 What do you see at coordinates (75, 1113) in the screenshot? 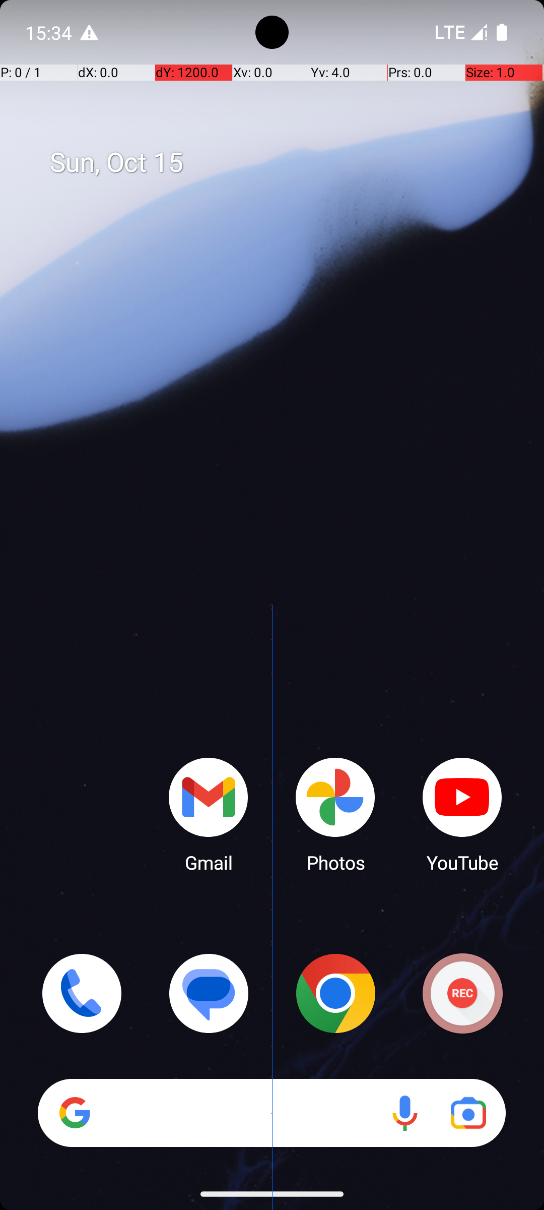
I see `Google app` at bounding box center [75, 1113].